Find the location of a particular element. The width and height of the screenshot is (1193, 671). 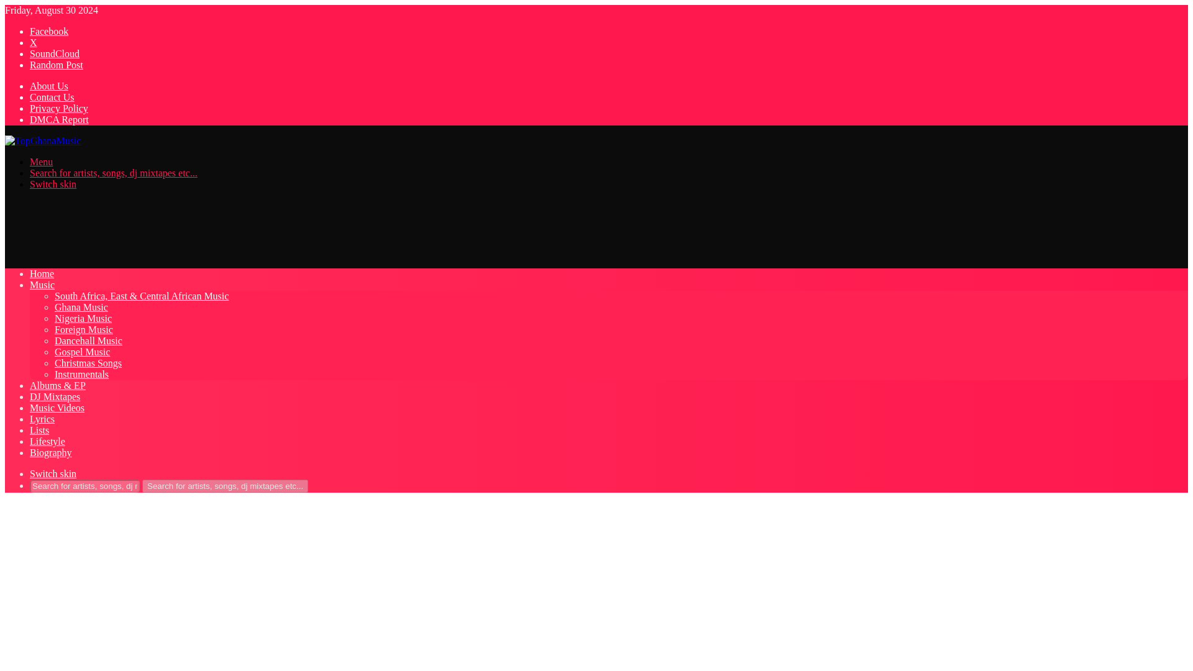

Lifestyle is located at coordinates (47, 441).